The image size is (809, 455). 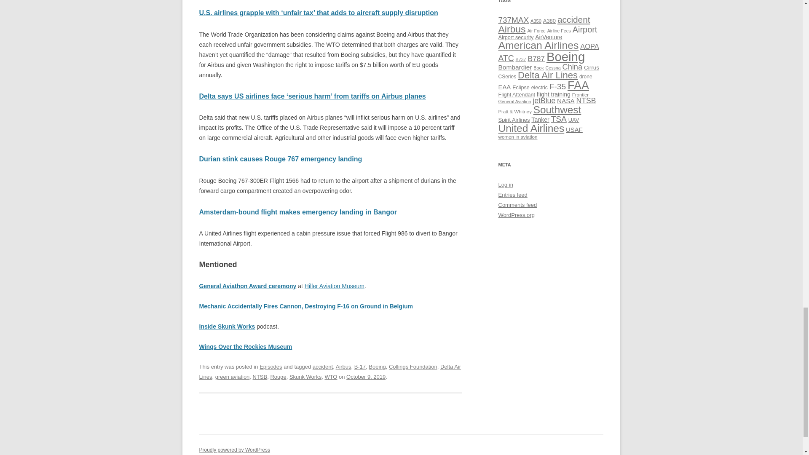 I want to click on Hiller Aviation Museum, so click(x=335, y=286).